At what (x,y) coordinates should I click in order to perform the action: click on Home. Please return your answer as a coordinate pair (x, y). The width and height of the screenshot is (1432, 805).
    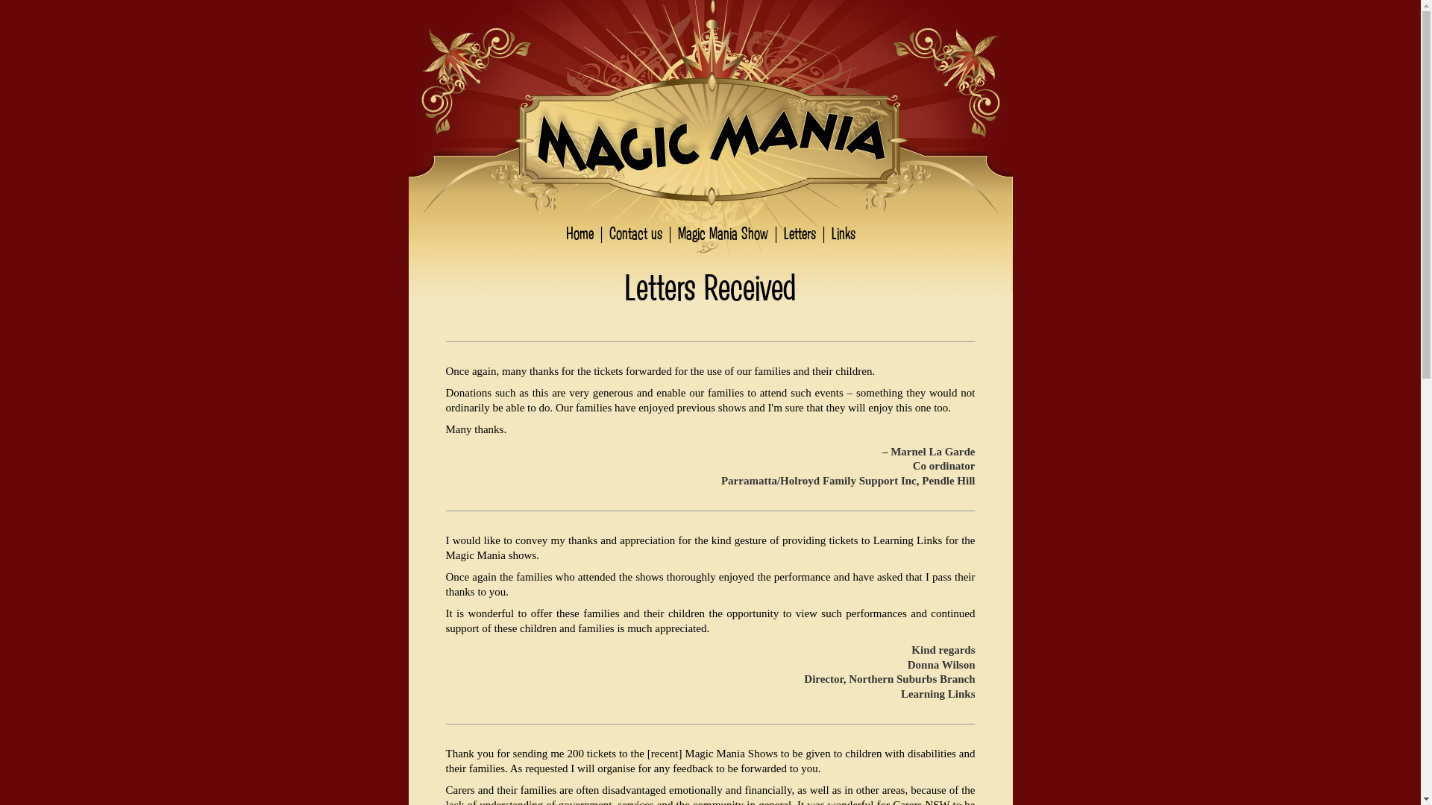
    Looking at the image, I should click on (579, 233).